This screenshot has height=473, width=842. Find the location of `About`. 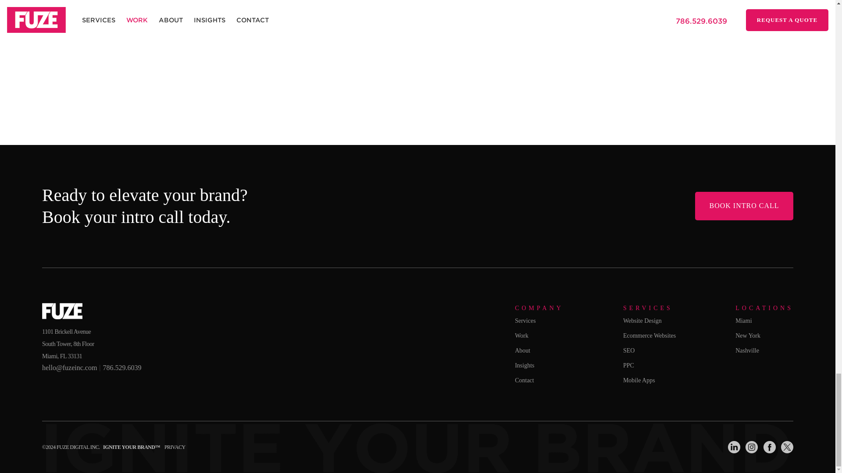

About is located at coordinates (522, 350).